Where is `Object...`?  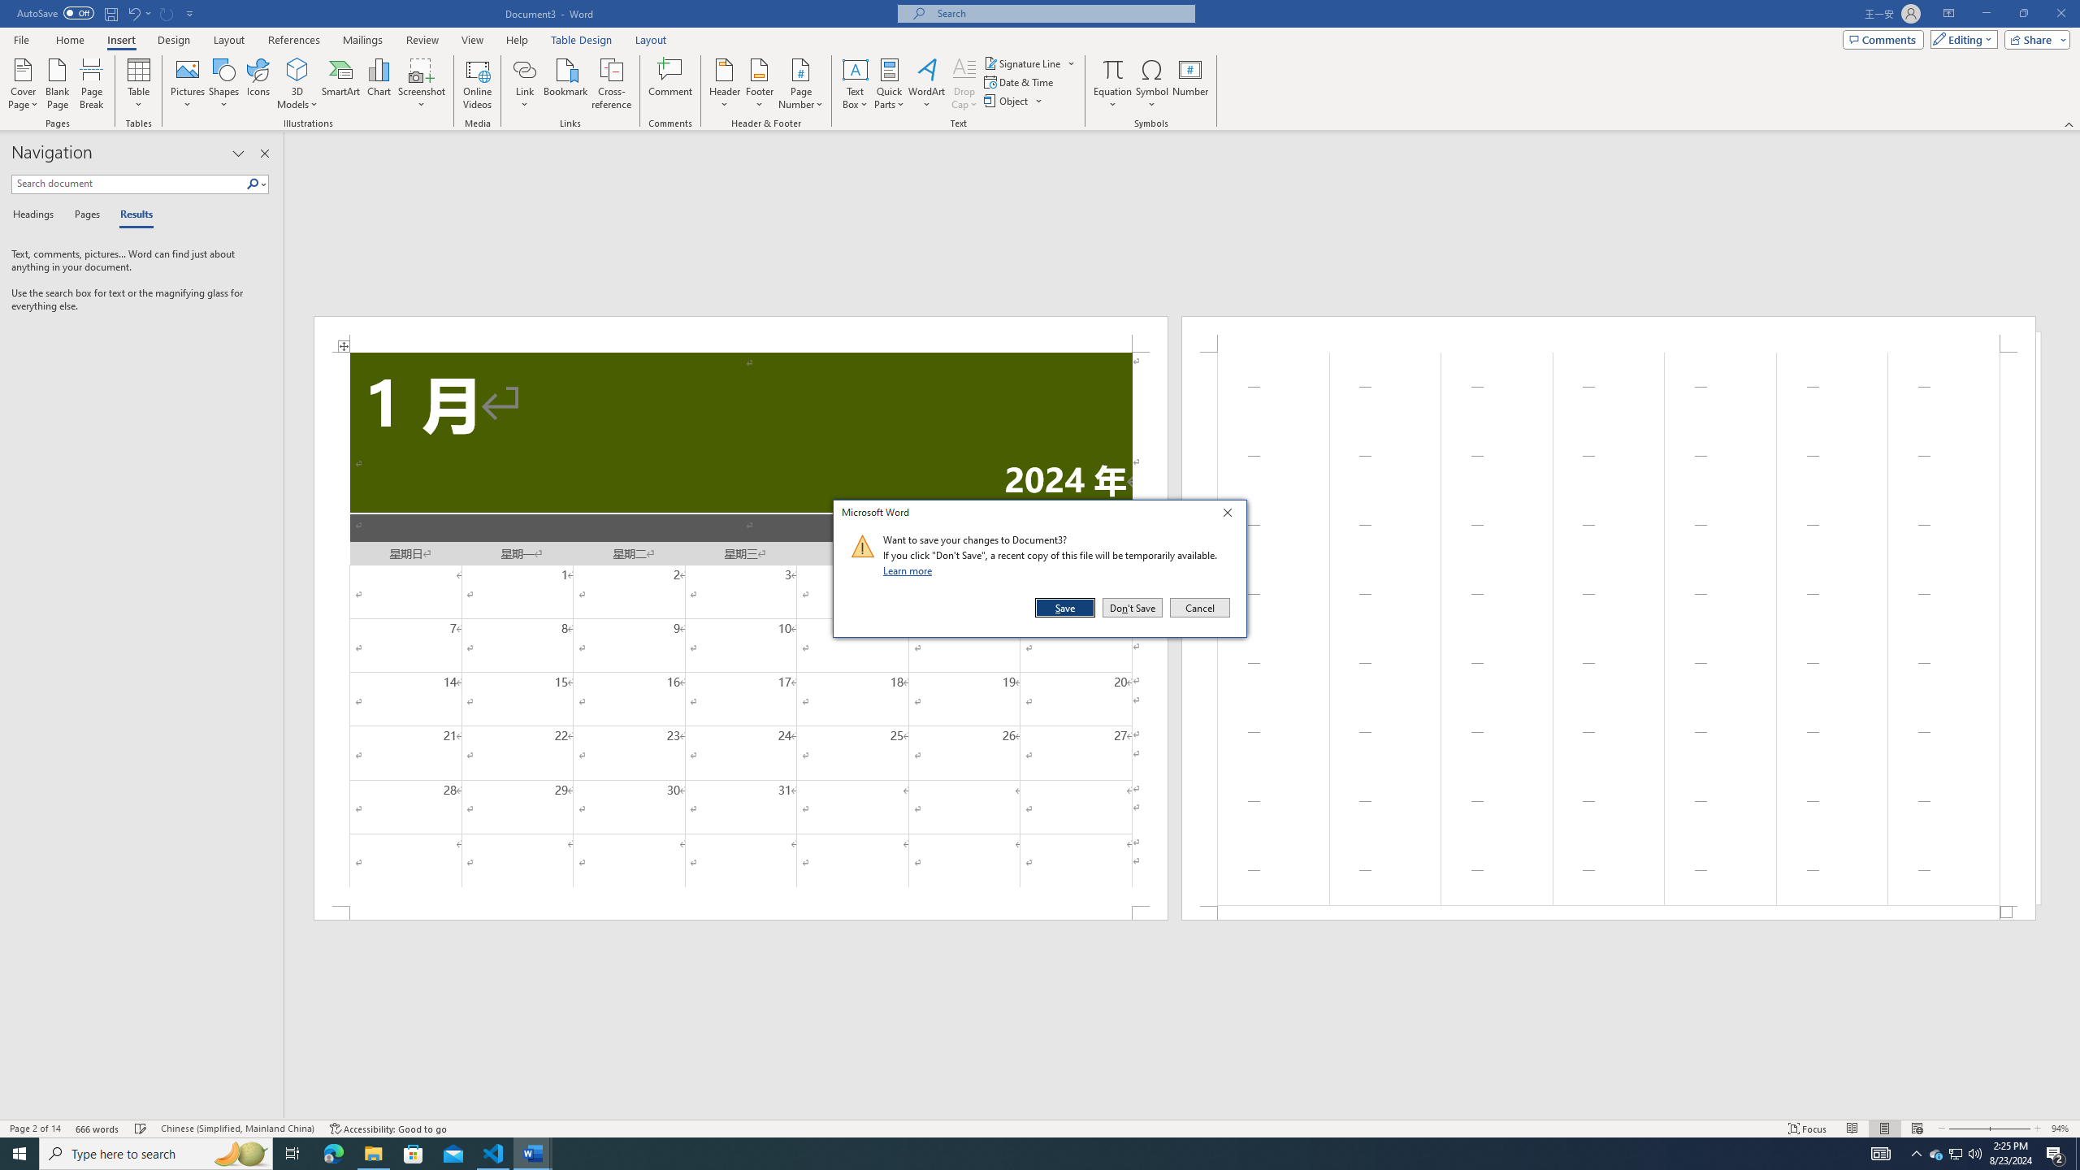
Object... is located at coordinates (1014, 101).